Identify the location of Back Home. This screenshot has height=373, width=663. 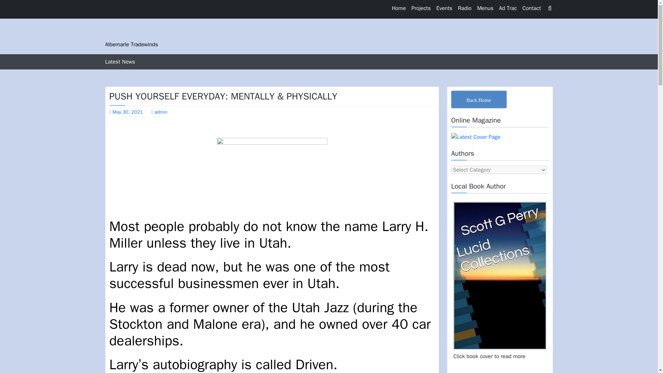
(479, 99).